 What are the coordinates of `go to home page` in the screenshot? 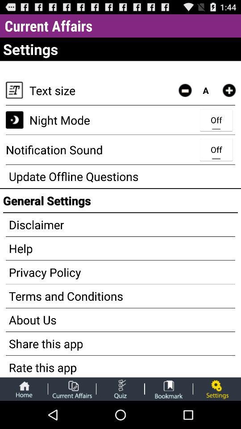 It's located at (24, 389).